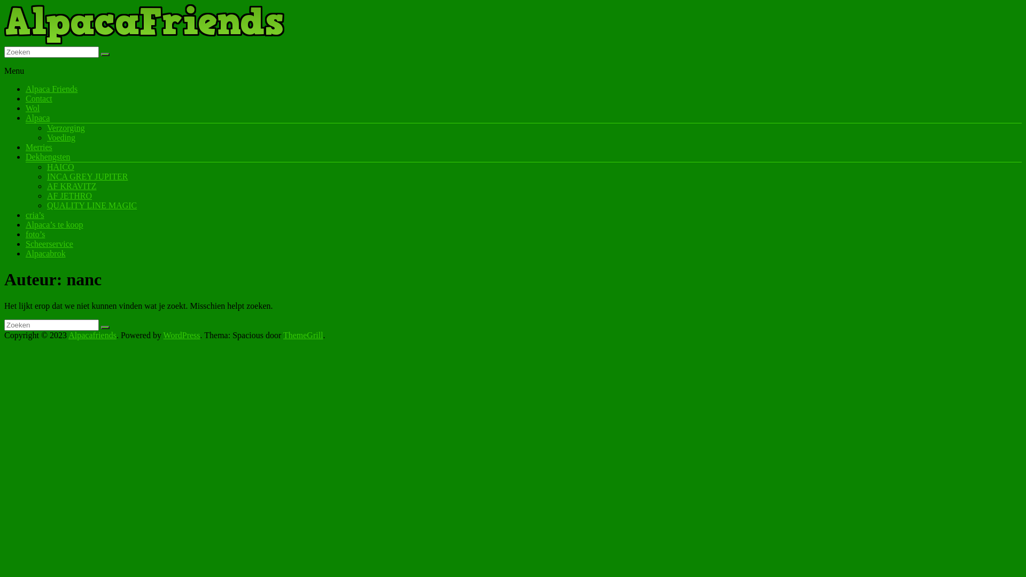  Describe the element at coordinates (92, 205) in the screenshot. I see `QUALITY LINE MAGIC` at that location.